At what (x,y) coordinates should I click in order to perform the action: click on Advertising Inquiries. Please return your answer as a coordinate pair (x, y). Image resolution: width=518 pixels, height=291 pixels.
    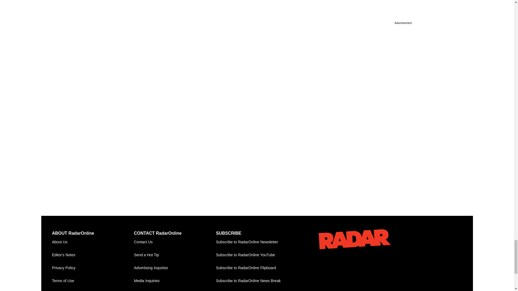
    Looking at the image, I should click on (175, 268).